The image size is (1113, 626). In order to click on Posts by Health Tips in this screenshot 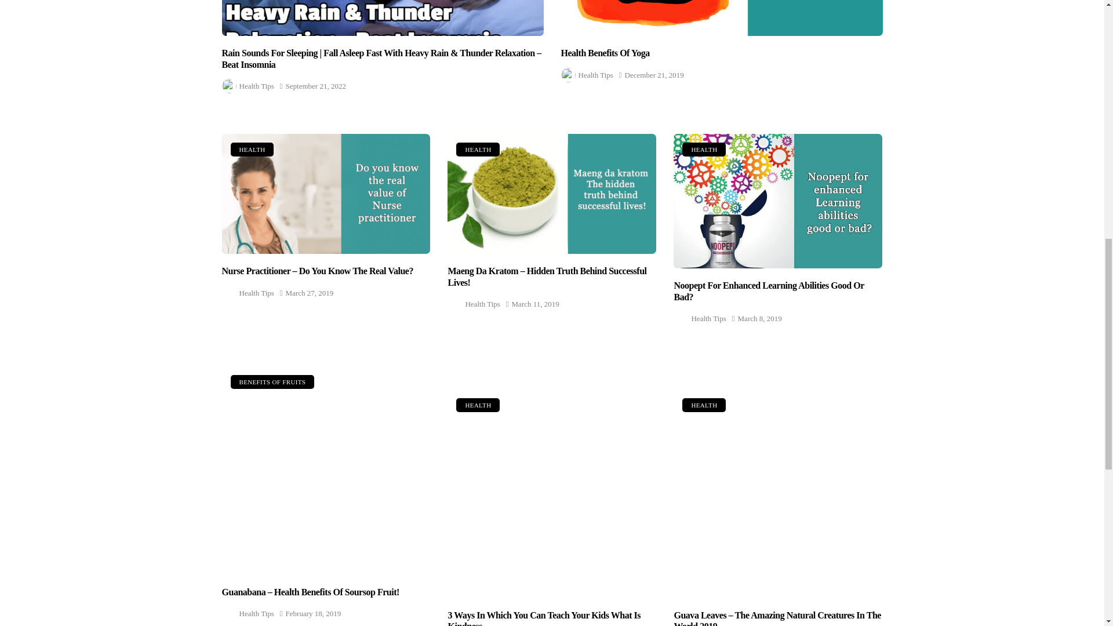, I will do `click(596, 74)`.